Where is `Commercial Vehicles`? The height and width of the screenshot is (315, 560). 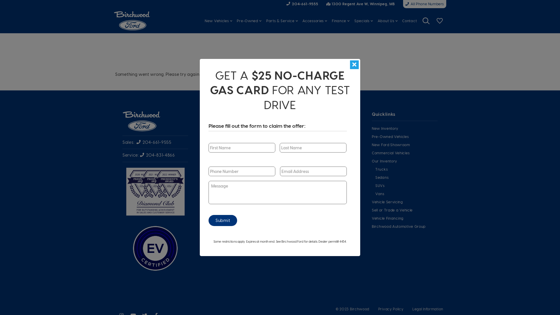
Commercial Vehicles is located at coordinates (405, 153).